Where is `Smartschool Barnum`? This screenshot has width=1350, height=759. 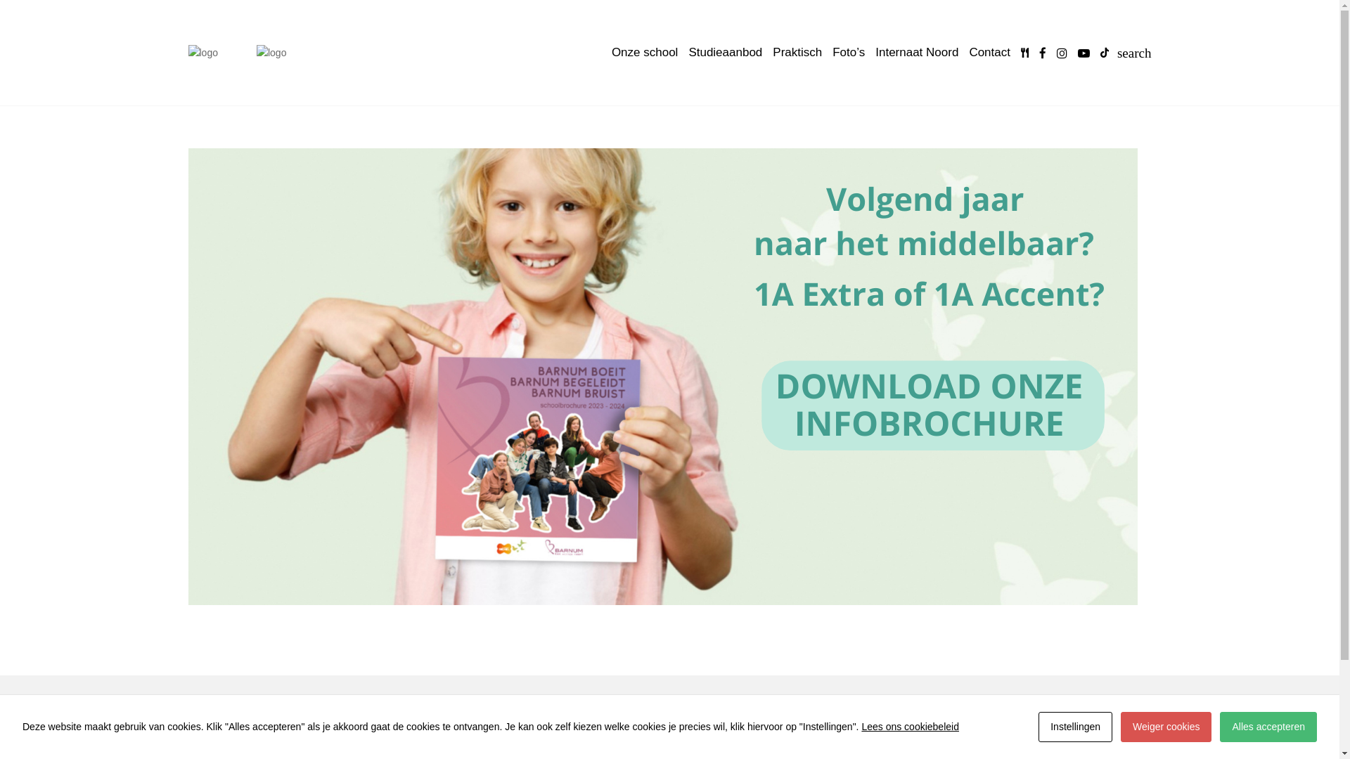 Smartschool Barnum is located at coordinates (481, 725).